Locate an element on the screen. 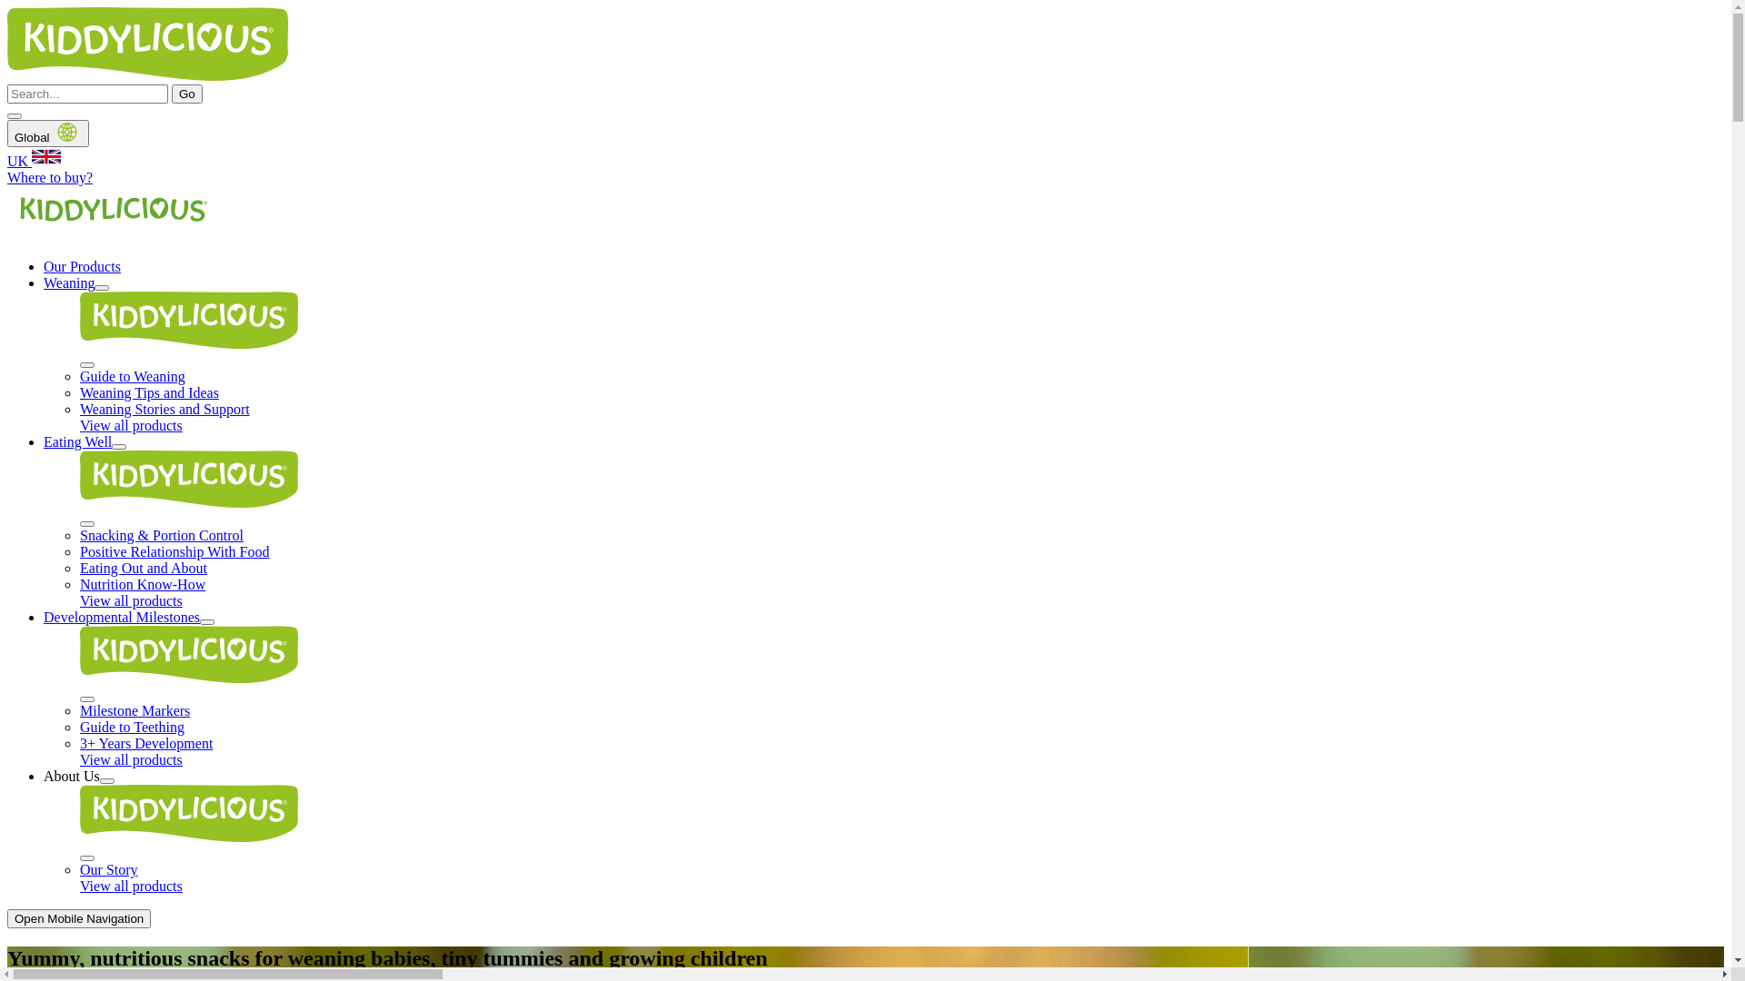  Weaning Tips and Ideas is located at coordinates (149, 392).